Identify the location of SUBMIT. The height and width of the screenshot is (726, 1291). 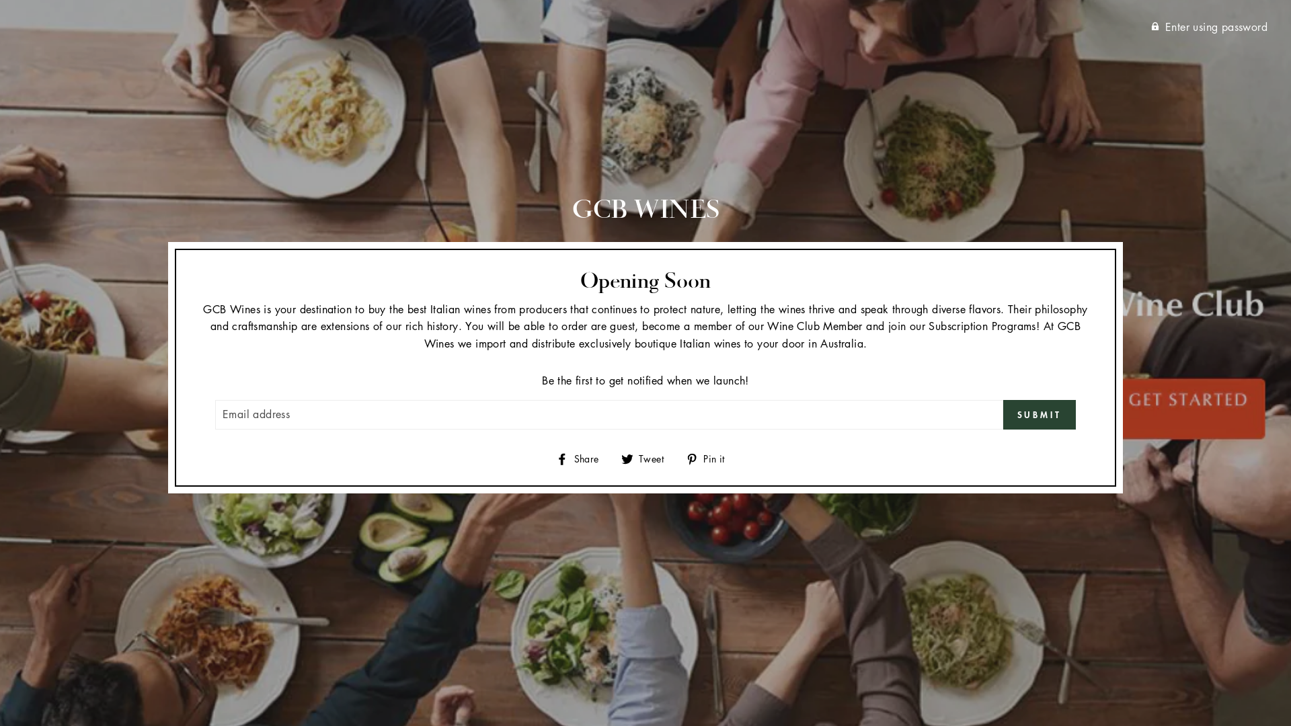
(1040, 415).